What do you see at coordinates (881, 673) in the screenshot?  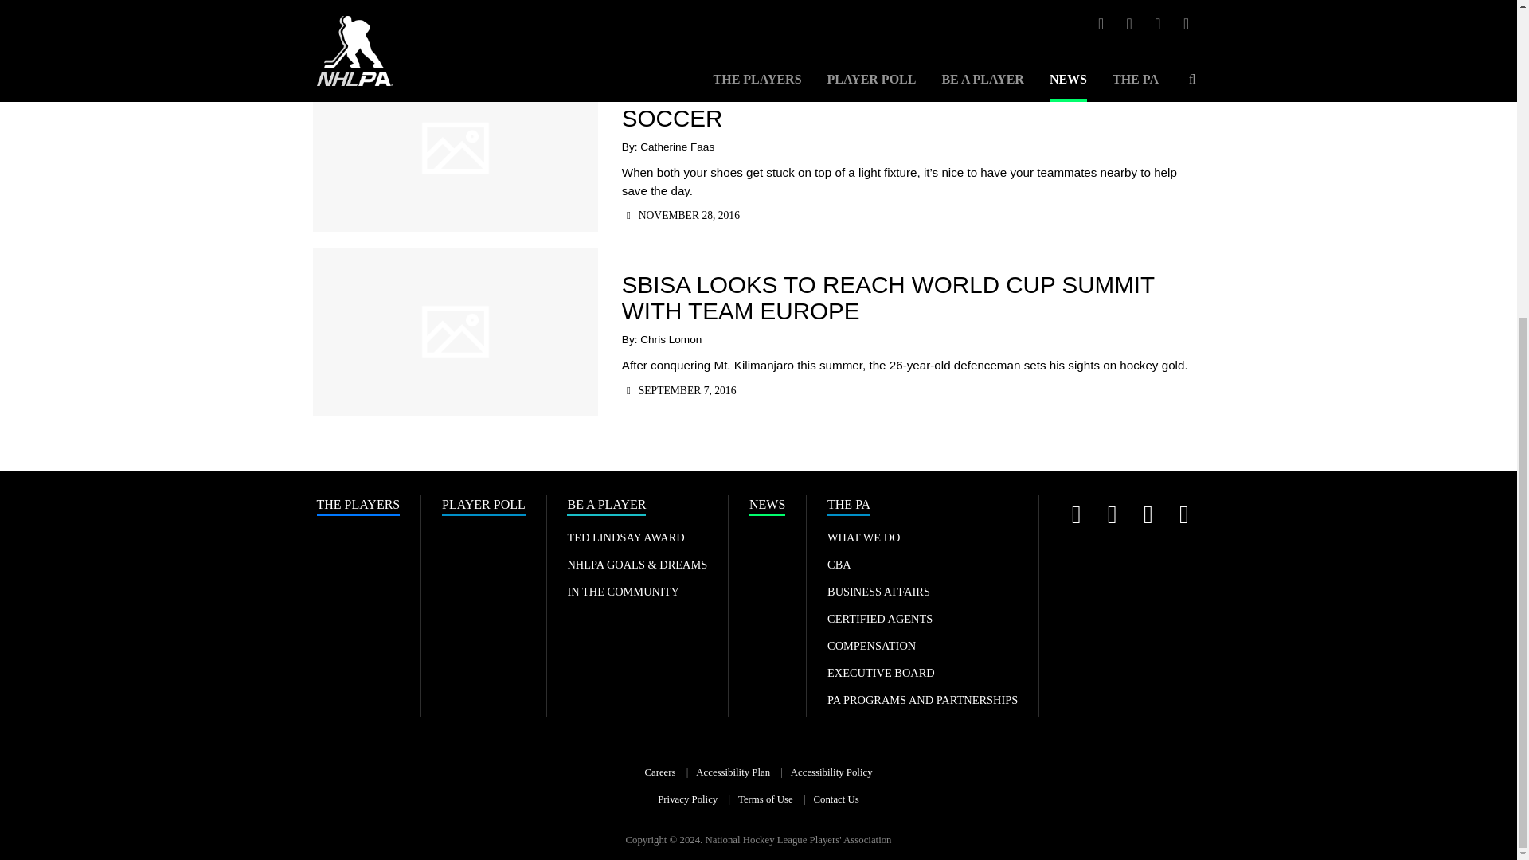 I see `EXECUTIVE BOARD` at bounding box center [881, 673].